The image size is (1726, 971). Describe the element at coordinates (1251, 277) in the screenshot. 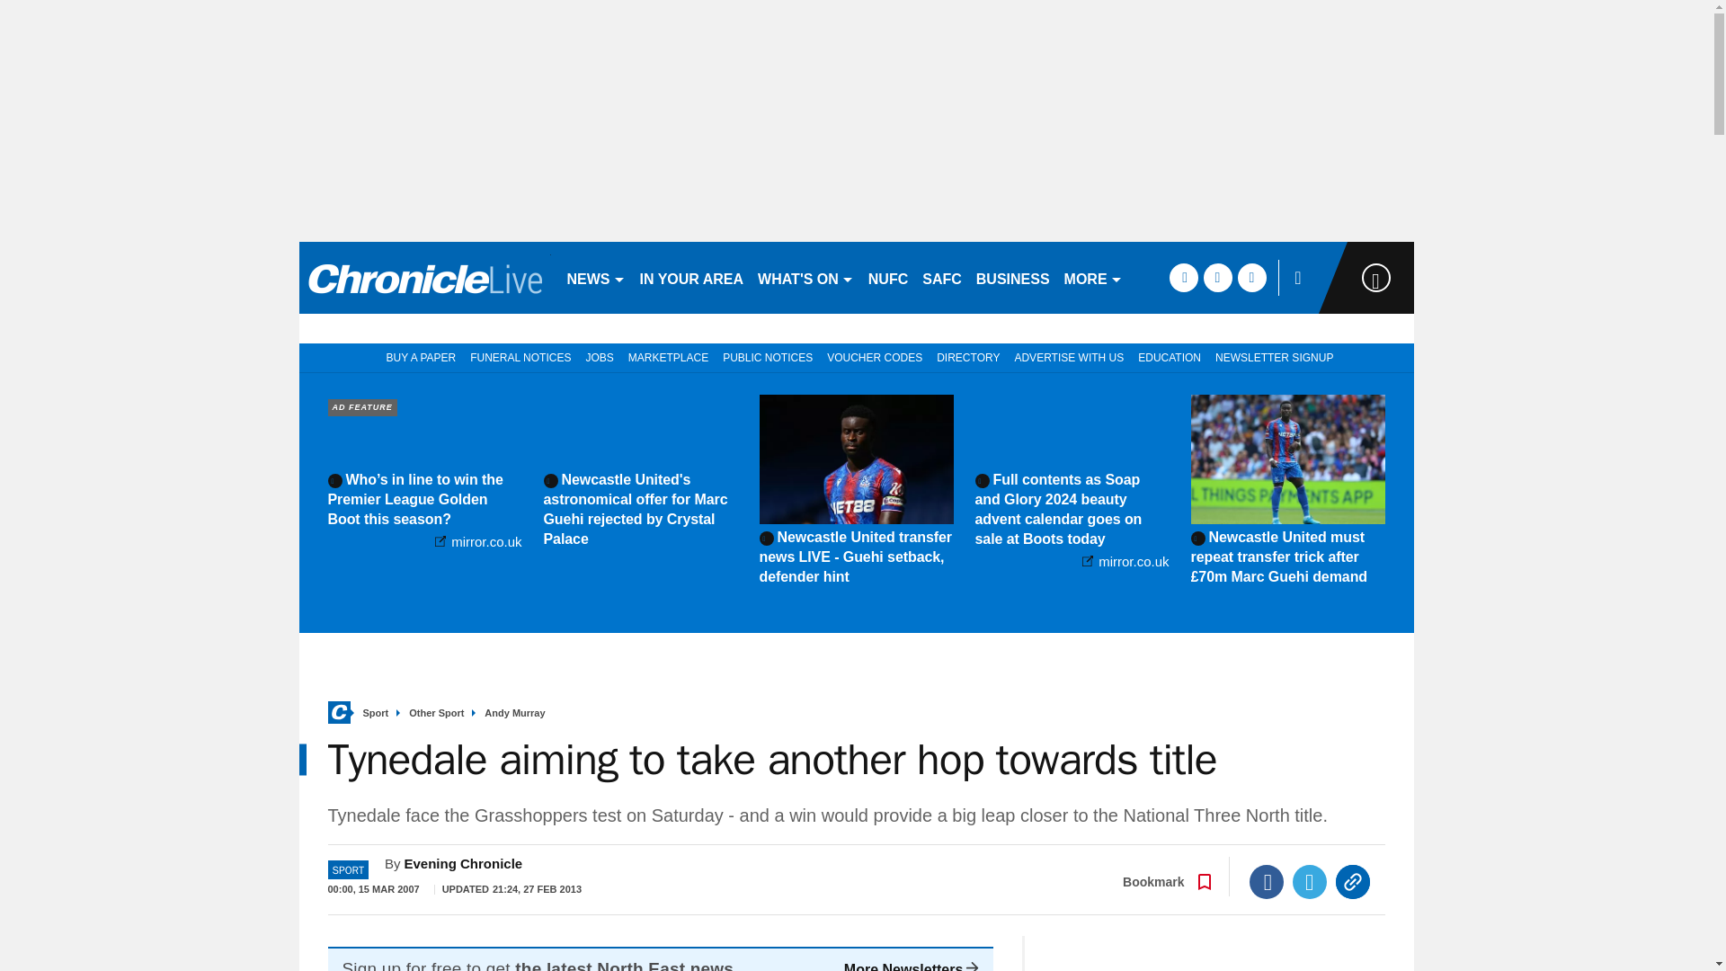

I see `instagram` at that location.